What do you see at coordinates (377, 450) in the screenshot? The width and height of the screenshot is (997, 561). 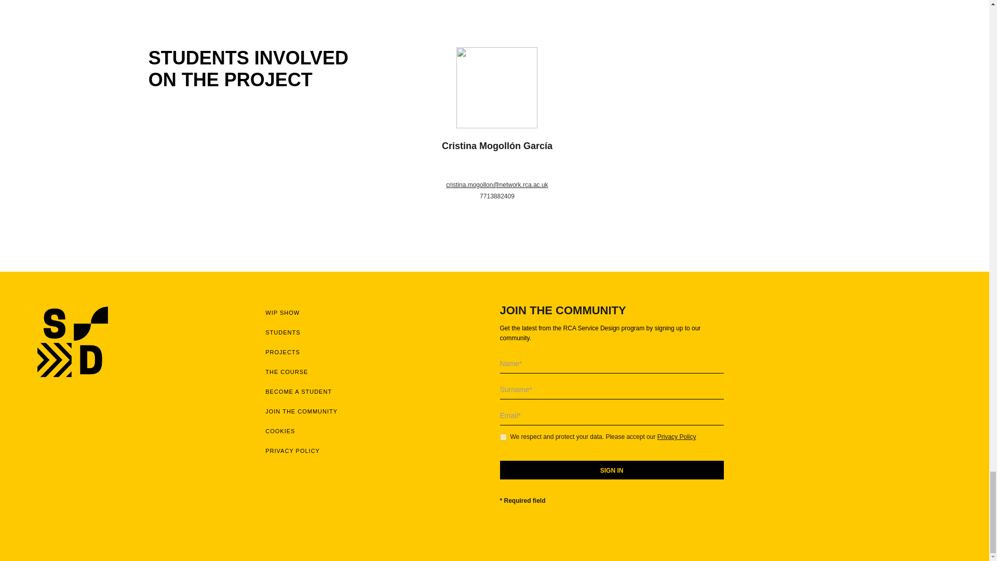 I see `PRIVACY POLICY` at bounding box center [377, 450].